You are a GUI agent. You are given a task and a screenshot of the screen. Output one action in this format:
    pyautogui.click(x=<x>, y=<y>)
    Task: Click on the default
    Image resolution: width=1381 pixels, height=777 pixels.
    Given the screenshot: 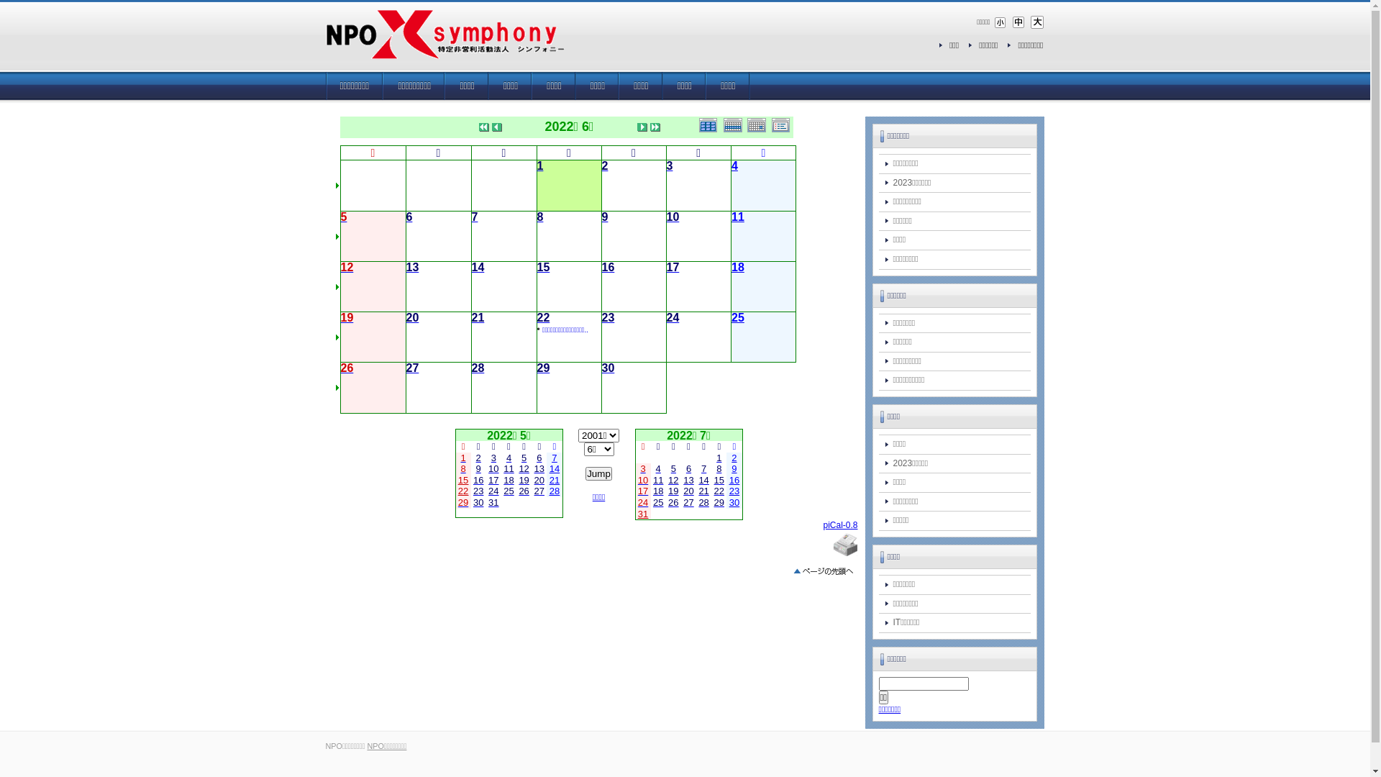 What is the action you would take?
    pyautogui.click(x=1018, y=22)
    